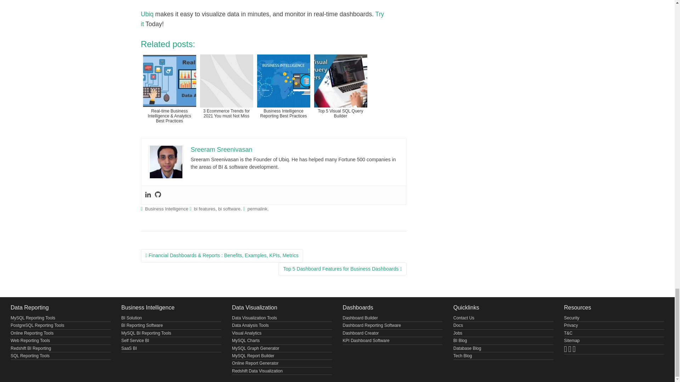 The image size is (680, 382). What do you see at coordinates (257, 209) in the screenshot?
I see `permalink` at bounding box center [257, 209].